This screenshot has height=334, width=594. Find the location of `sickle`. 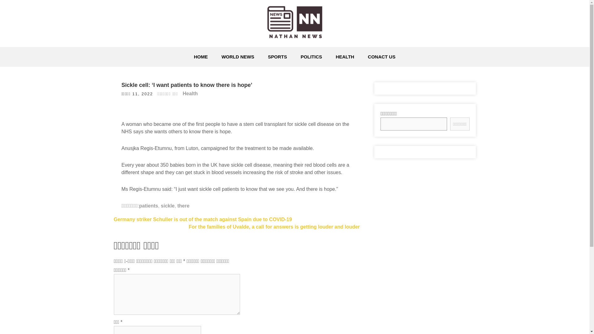

sickle is located at coordinates (168, 205).